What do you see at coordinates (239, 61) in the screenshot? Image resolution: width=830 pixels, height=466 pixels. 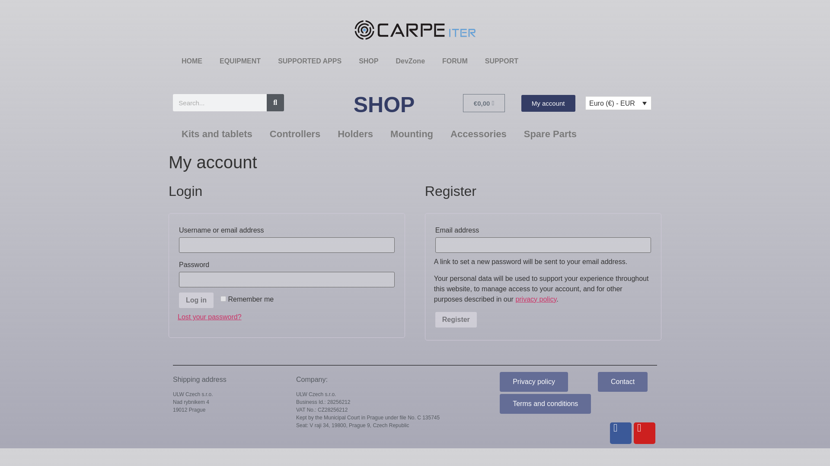 I see `EQUIPMENT` at bounding box center [239, 61].